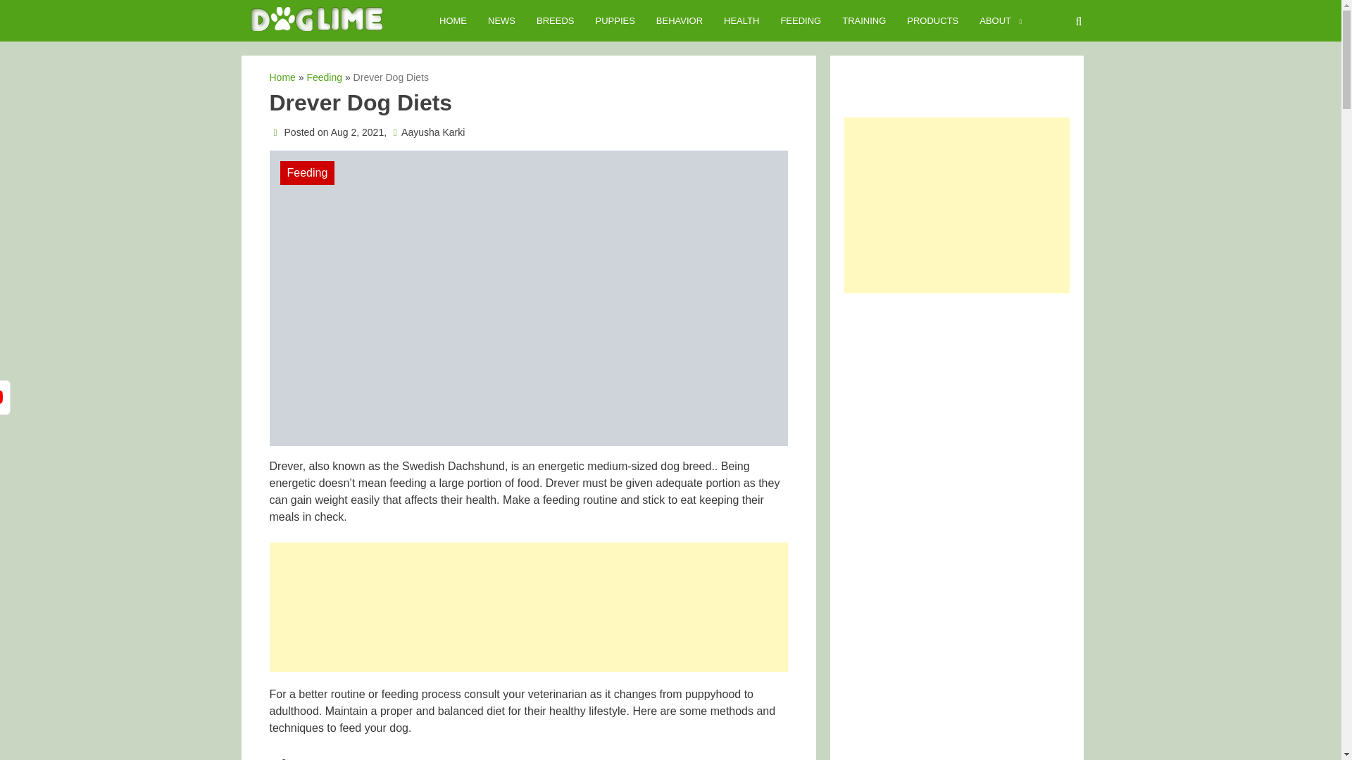 This screenshot has height=760, width=1352. What do you see at coordinates (863, 21) in the screenshot?
I see `TRAINING` at bounding box center [863, 21].